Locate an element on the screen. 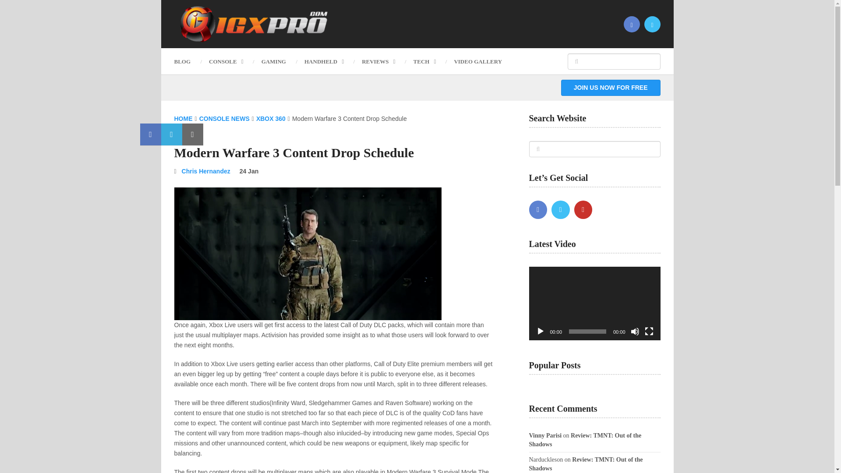  Mute is located at coordinates (635, 331).